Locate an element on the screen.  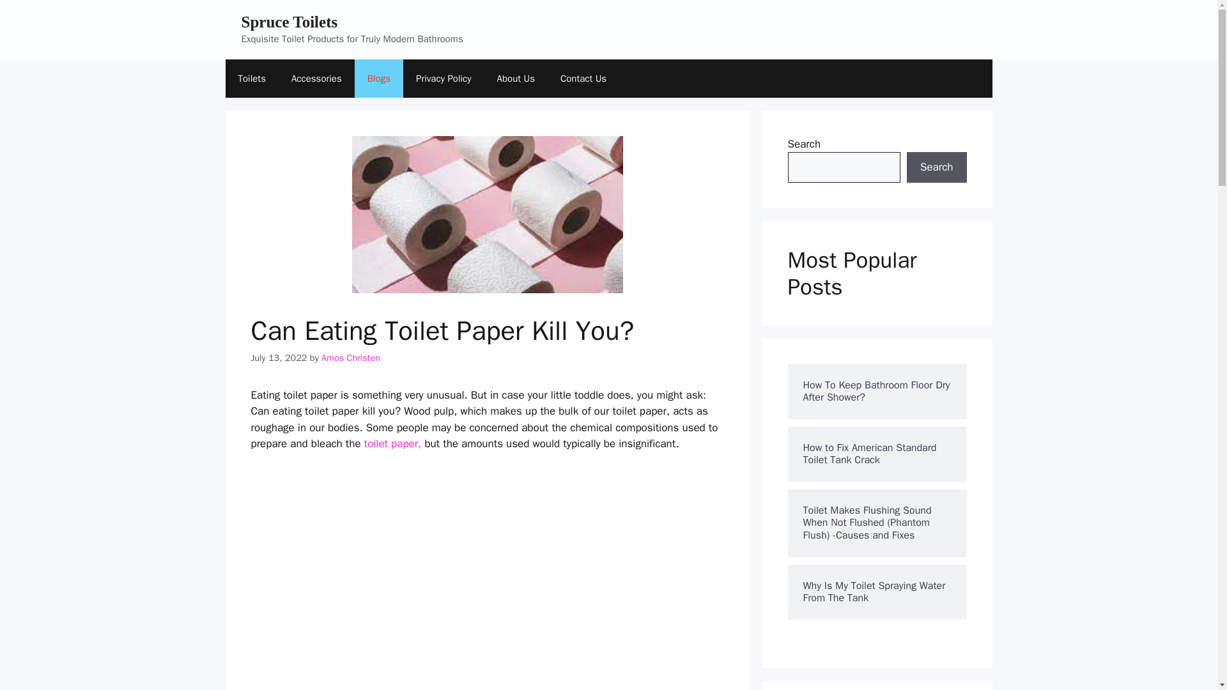
Toilets is located at coordinates (251, 78).